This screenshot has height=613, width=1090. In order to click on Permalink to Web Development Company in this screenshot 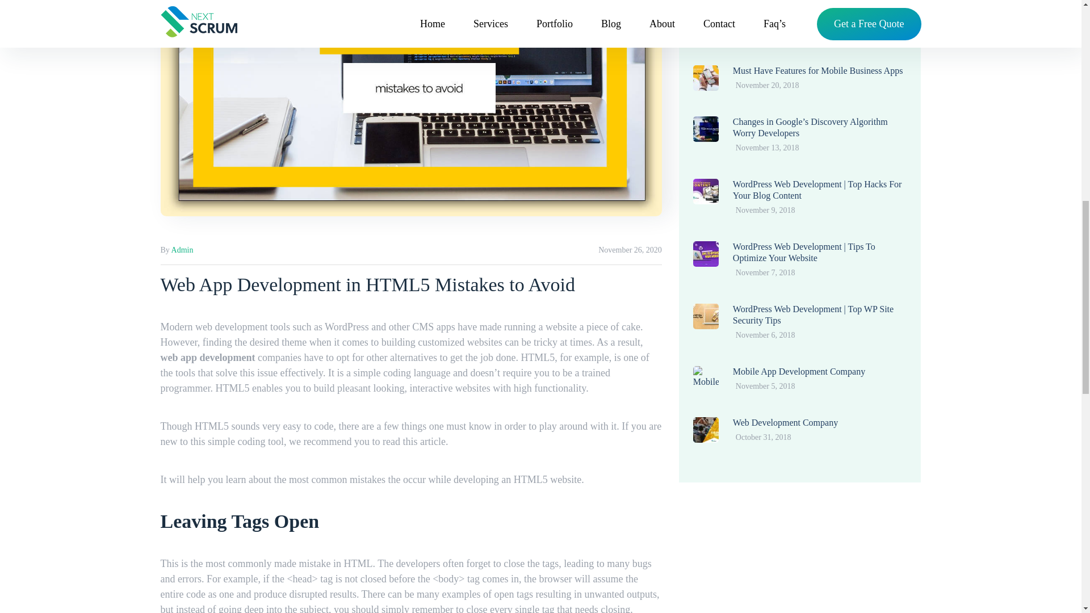, I will do `click(785, 422)`.